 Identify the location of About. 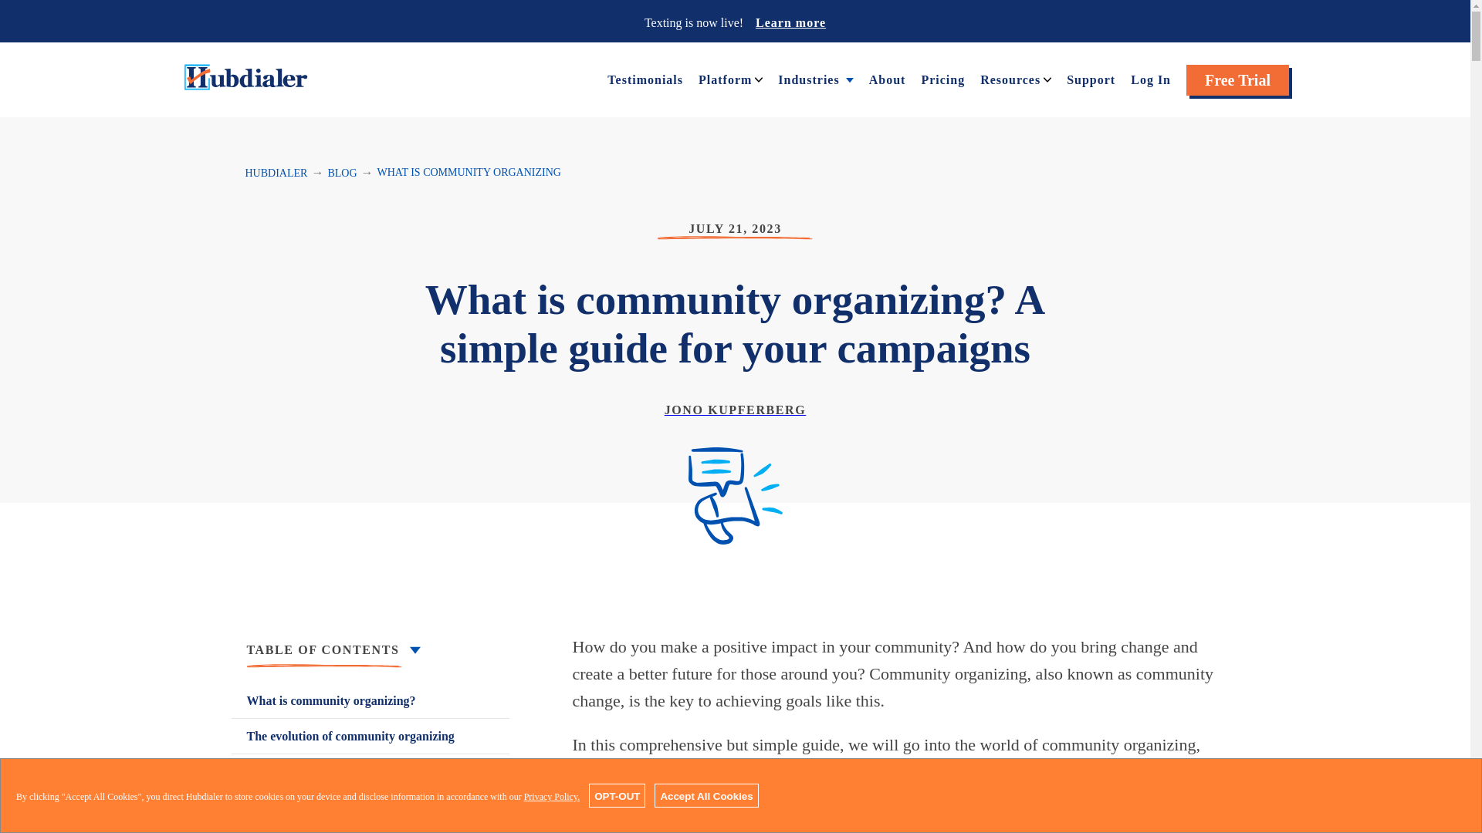
(887, 79).